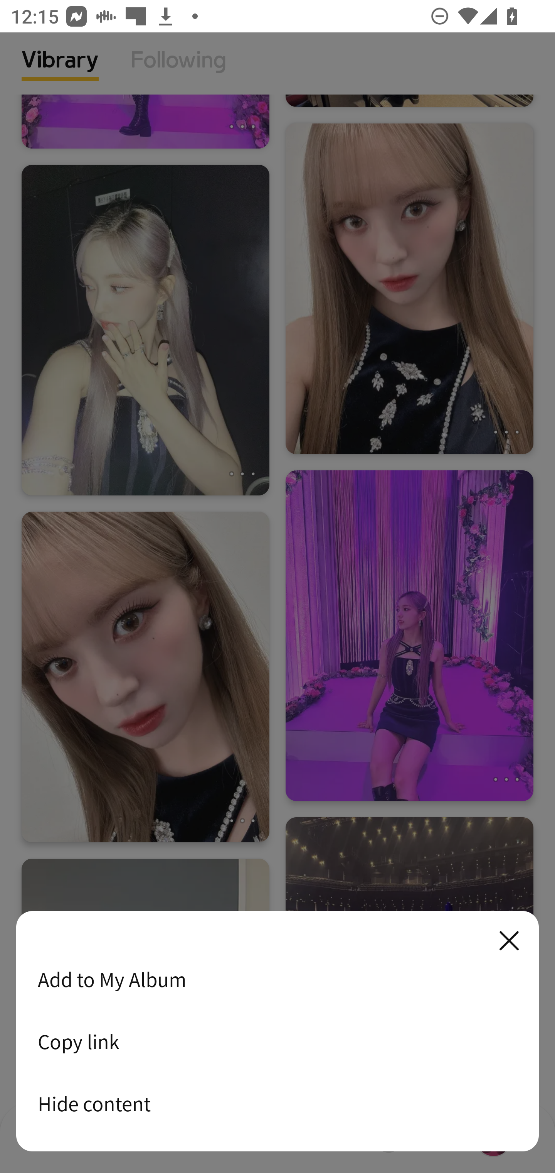 This screenshot has height=1173, width=555. I want to click on Add to My Album, so click(277, 979).